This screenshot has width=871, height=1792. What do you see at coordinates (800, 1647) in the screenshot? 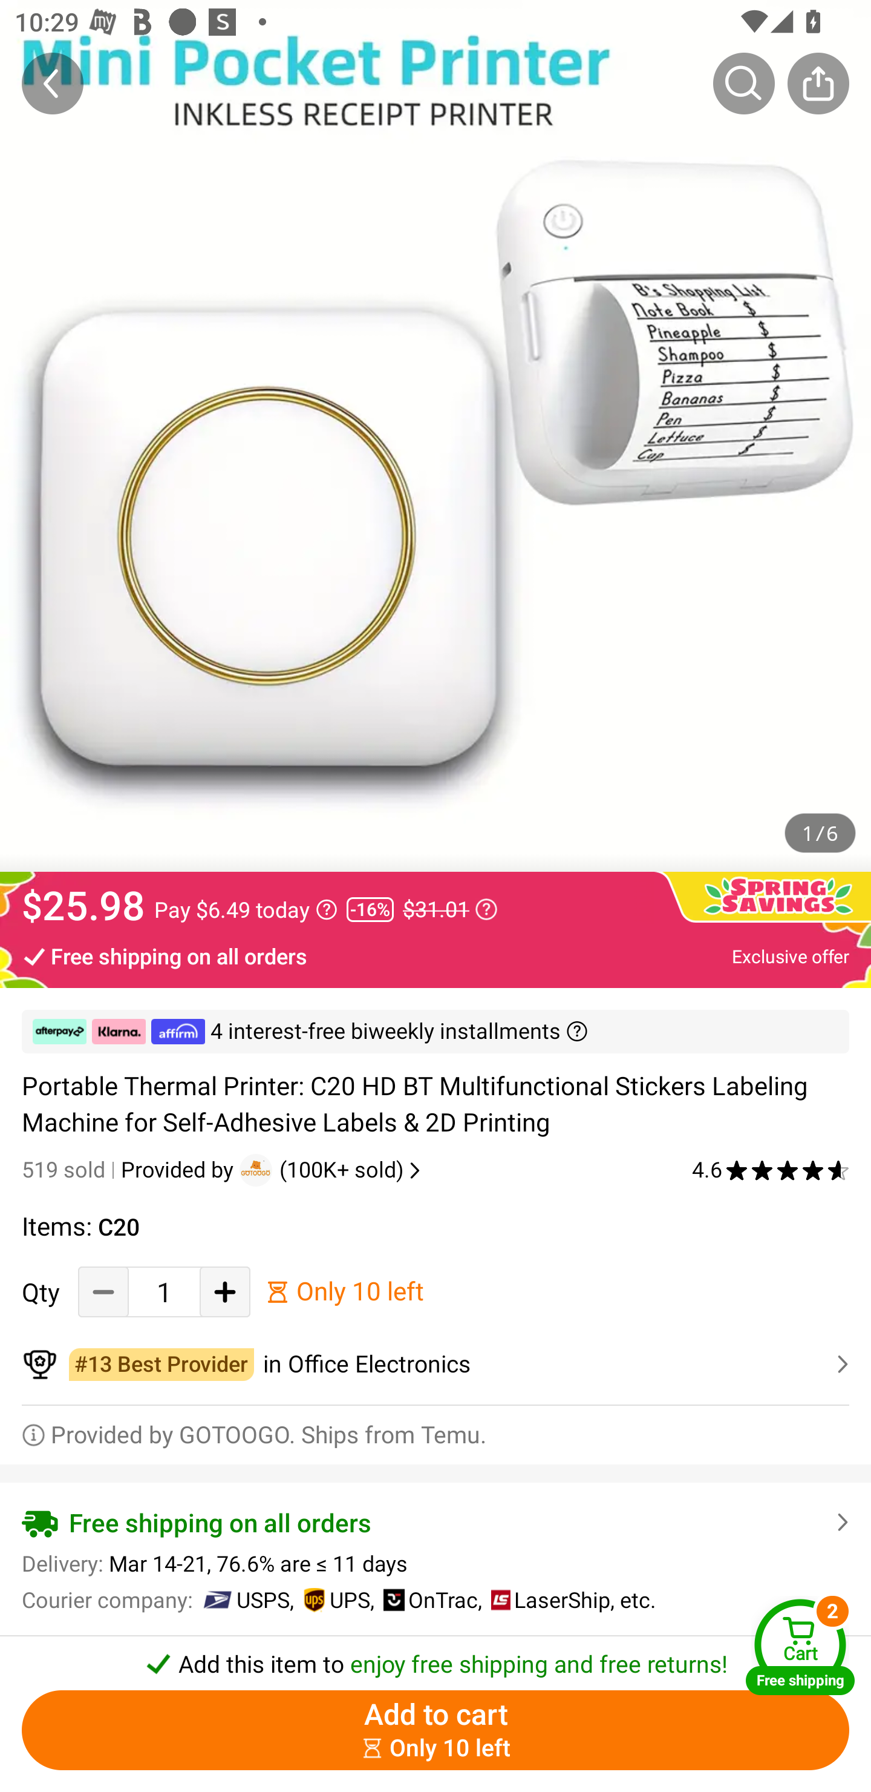
I see `Cart Free shipping Cart` at bounding box center [800, 1647].